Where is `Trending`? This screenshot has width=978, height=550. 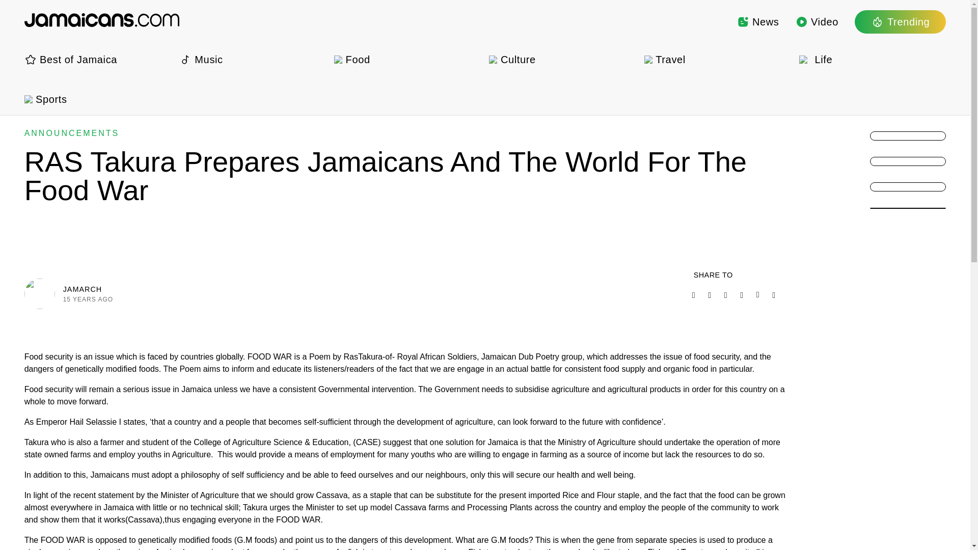 Trending is located at coordinates (900, 21).